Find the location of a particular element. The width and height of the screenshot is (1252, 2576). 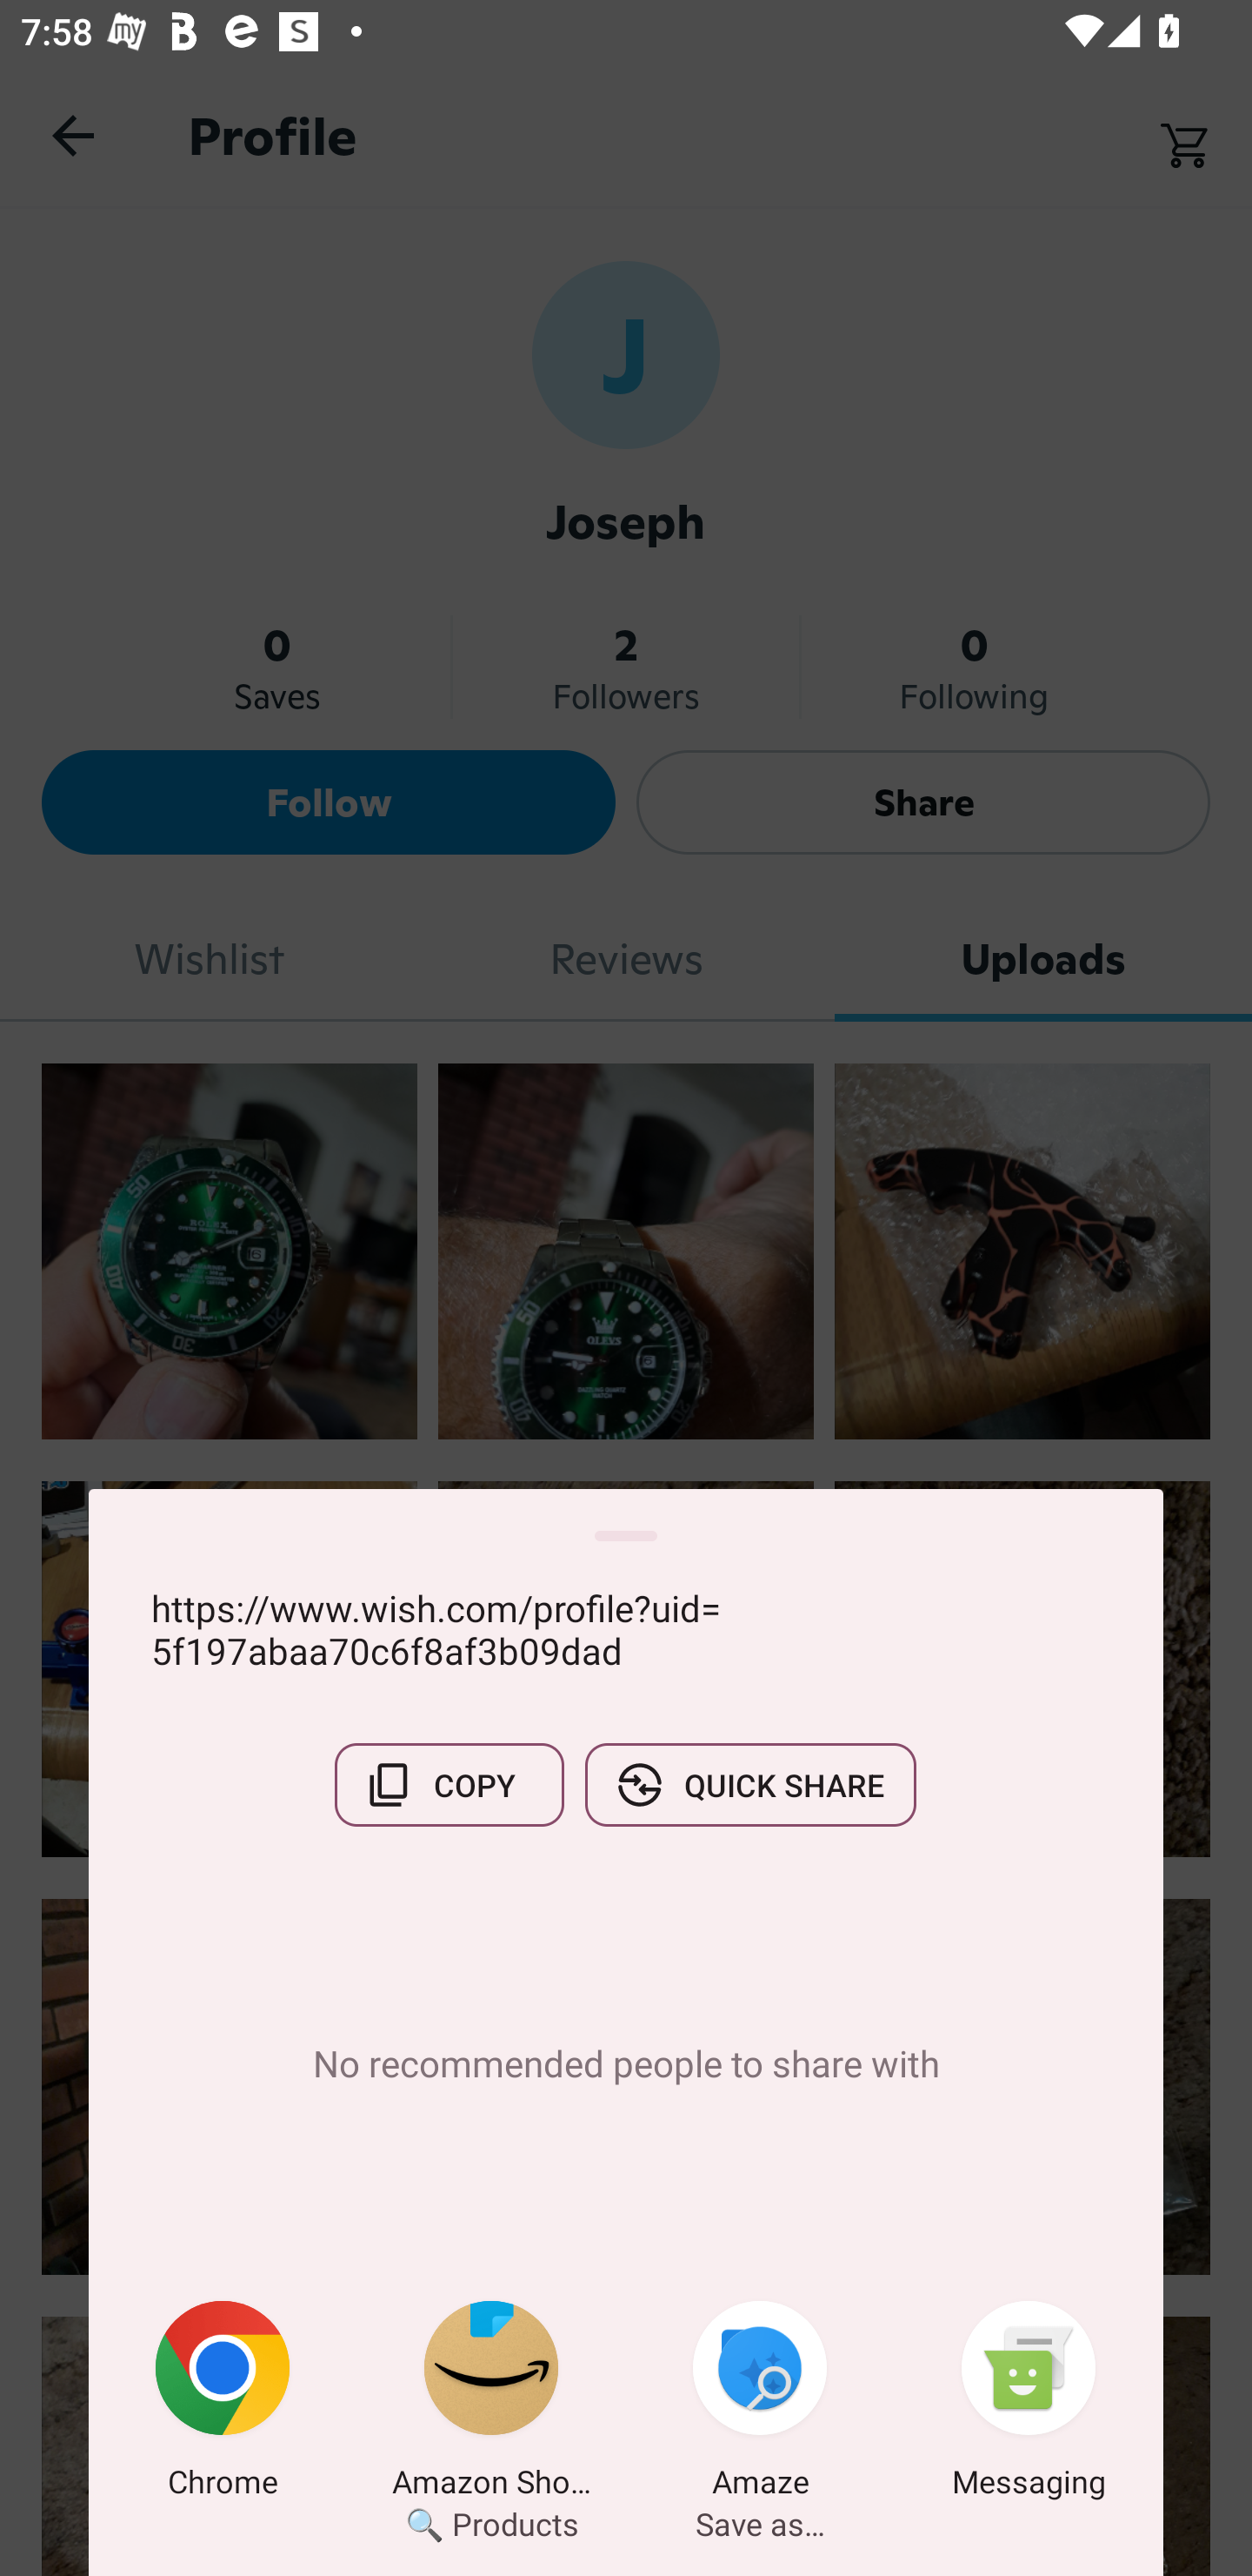

Messaging is located at coordinates (1029, 2405).